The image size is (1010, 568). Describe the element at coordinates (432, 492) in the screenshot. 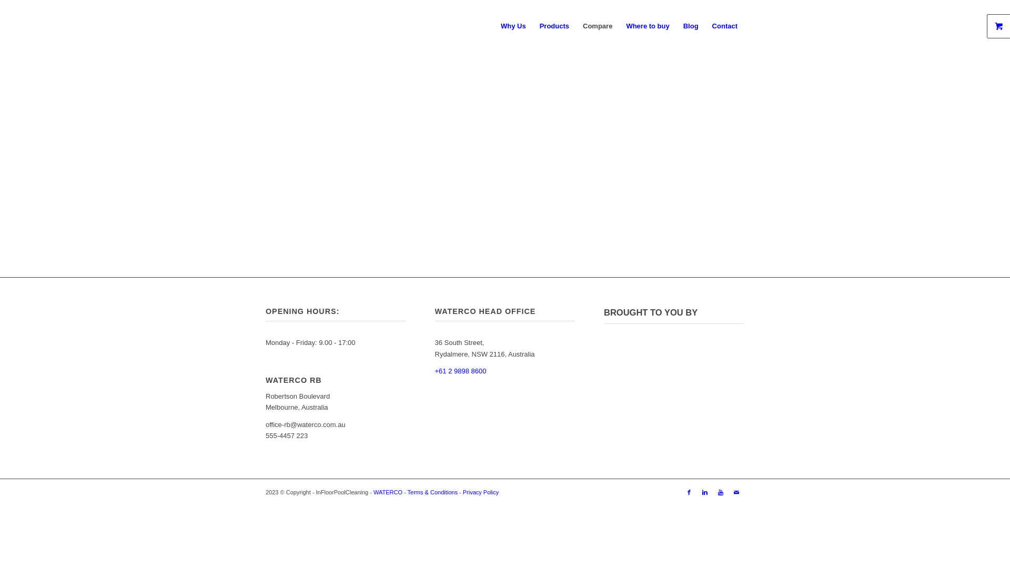

I see `Terms & Conditions` at that location.